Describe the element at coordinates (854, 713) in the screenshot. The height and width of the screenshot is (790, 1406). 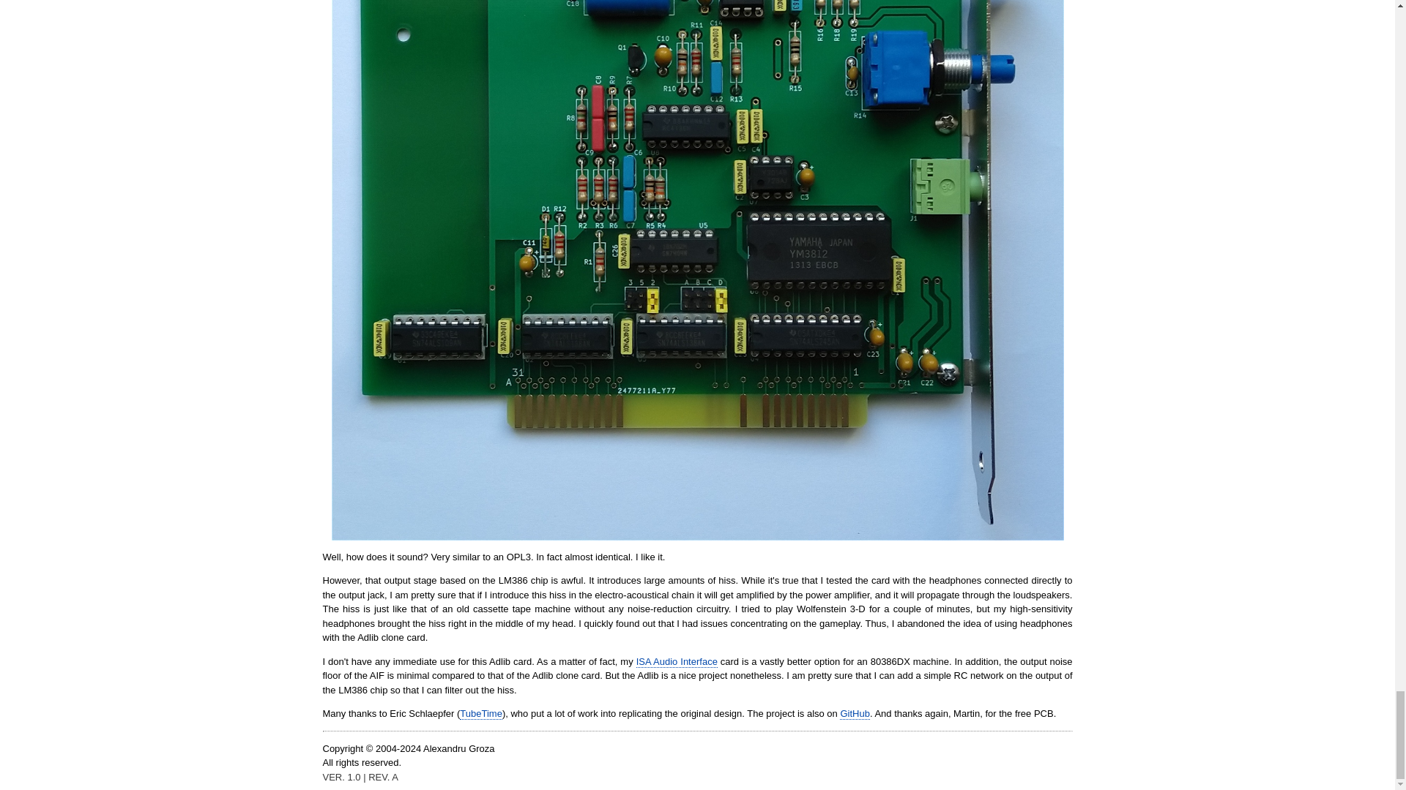
I see `GitHub` at that location.